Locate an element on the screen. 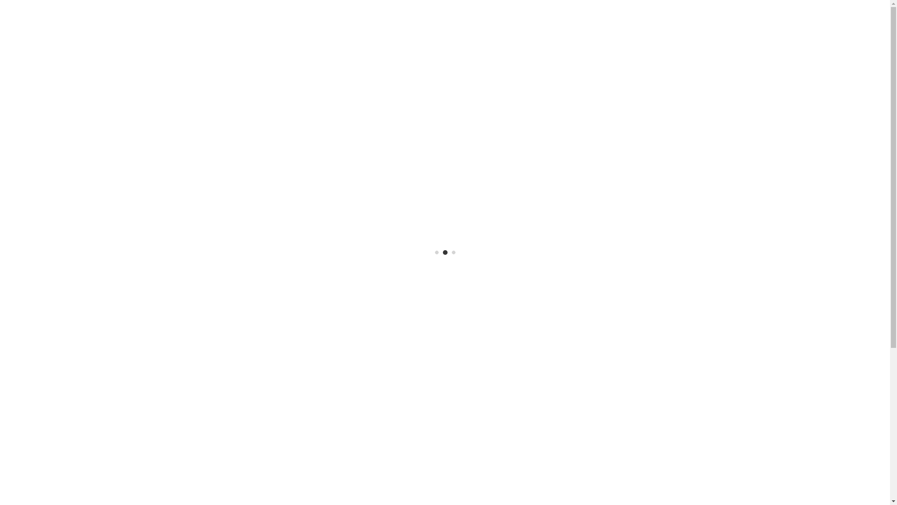 The image size is (897, 505). Fr is located at coordinates (720, 19).